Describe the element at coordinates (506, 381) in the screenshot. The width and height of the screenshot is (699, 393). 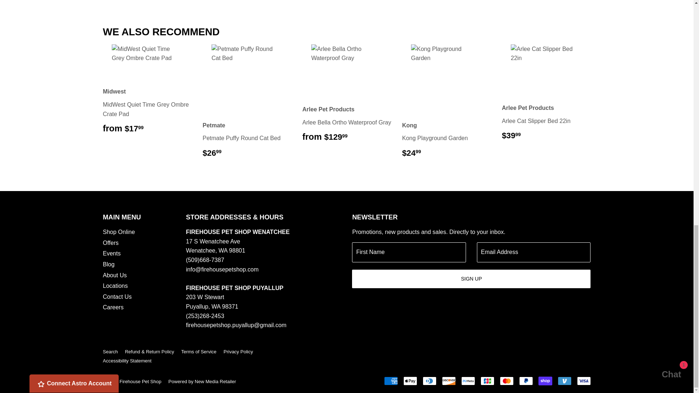
I see `Mastercard` at that location.